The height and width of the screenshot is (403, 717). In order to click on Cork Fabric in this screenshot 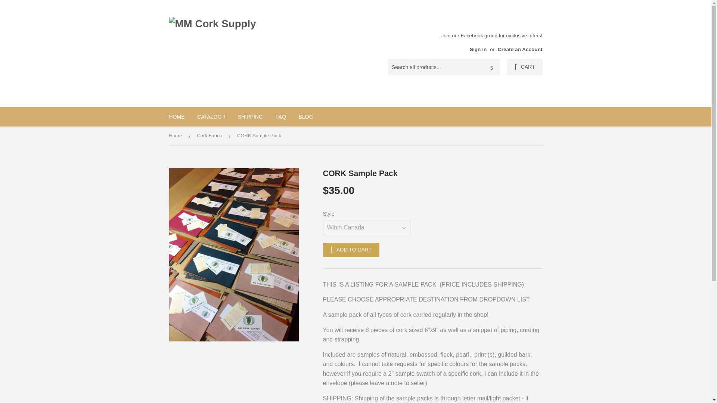, I will do `click(210, 136)`.